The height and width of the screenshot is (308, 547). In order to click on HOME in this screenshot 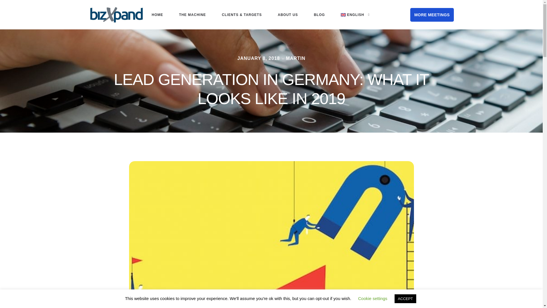, I will do `click(157, 15)`.